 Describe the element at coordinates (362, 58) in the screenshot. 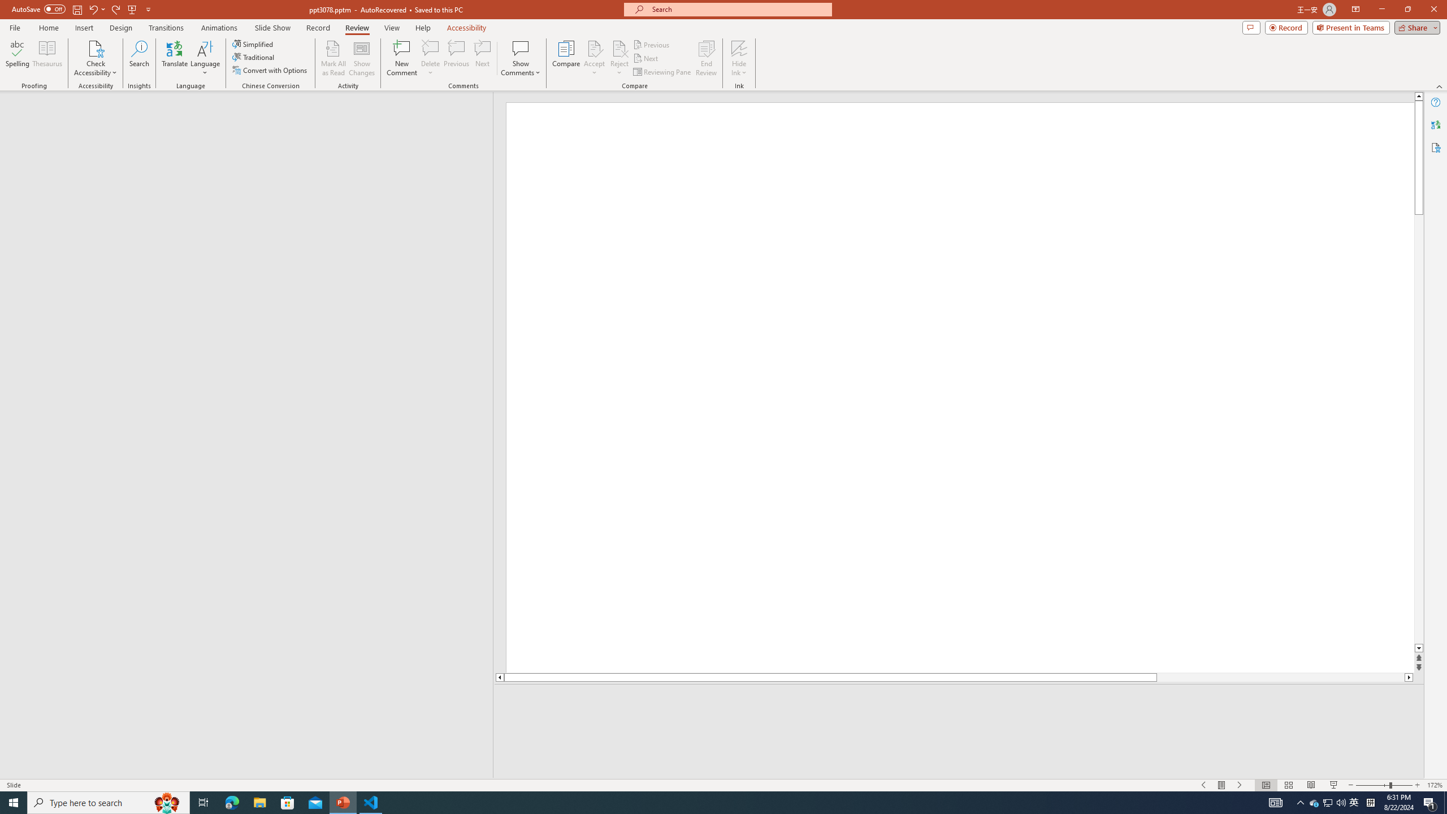

I see `Show Changes` at that location.